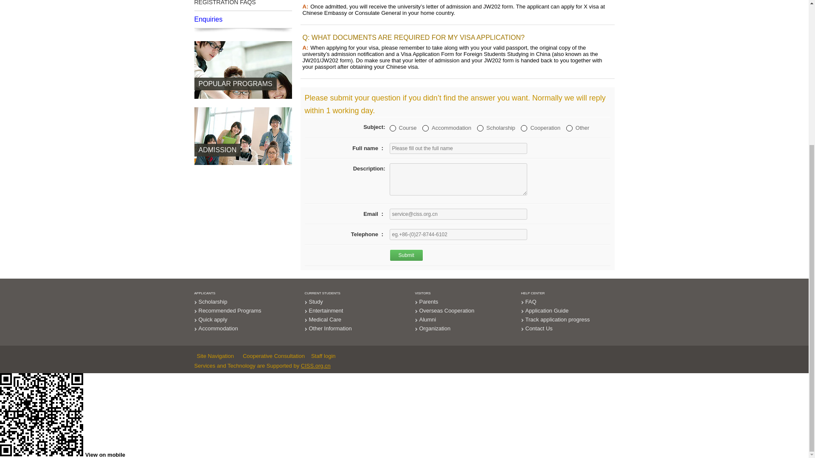  What do you see at coordinates (213, 320) in the screenshot?
I see `Quick apply` at bounding box center [213, 320].